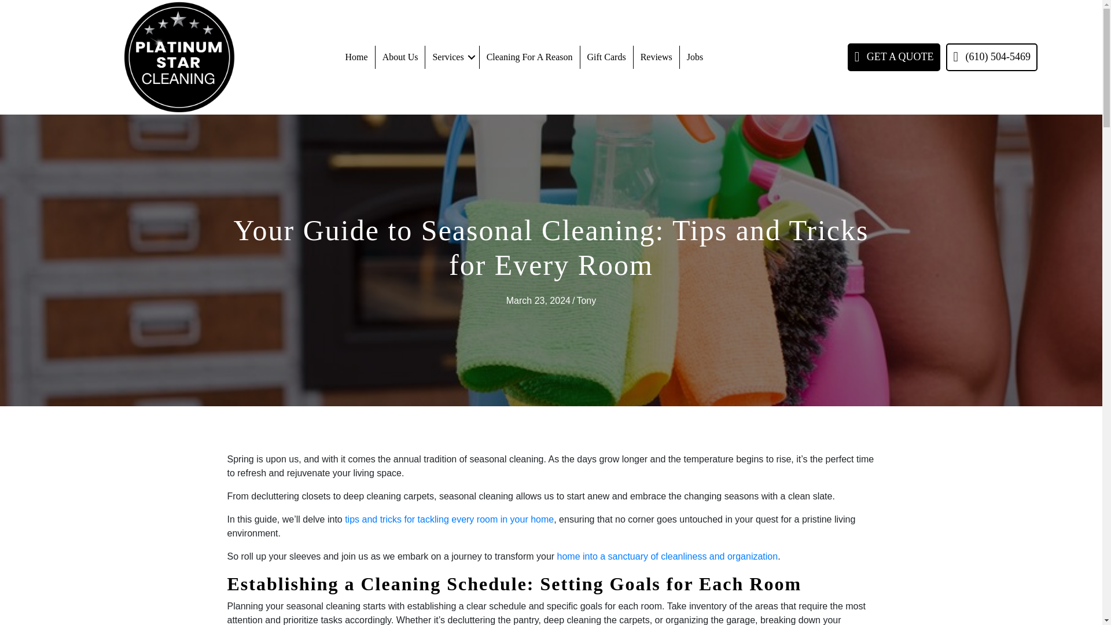 This screenshot has width=1111, height=625. I want to click on Home, so click(356, 57).